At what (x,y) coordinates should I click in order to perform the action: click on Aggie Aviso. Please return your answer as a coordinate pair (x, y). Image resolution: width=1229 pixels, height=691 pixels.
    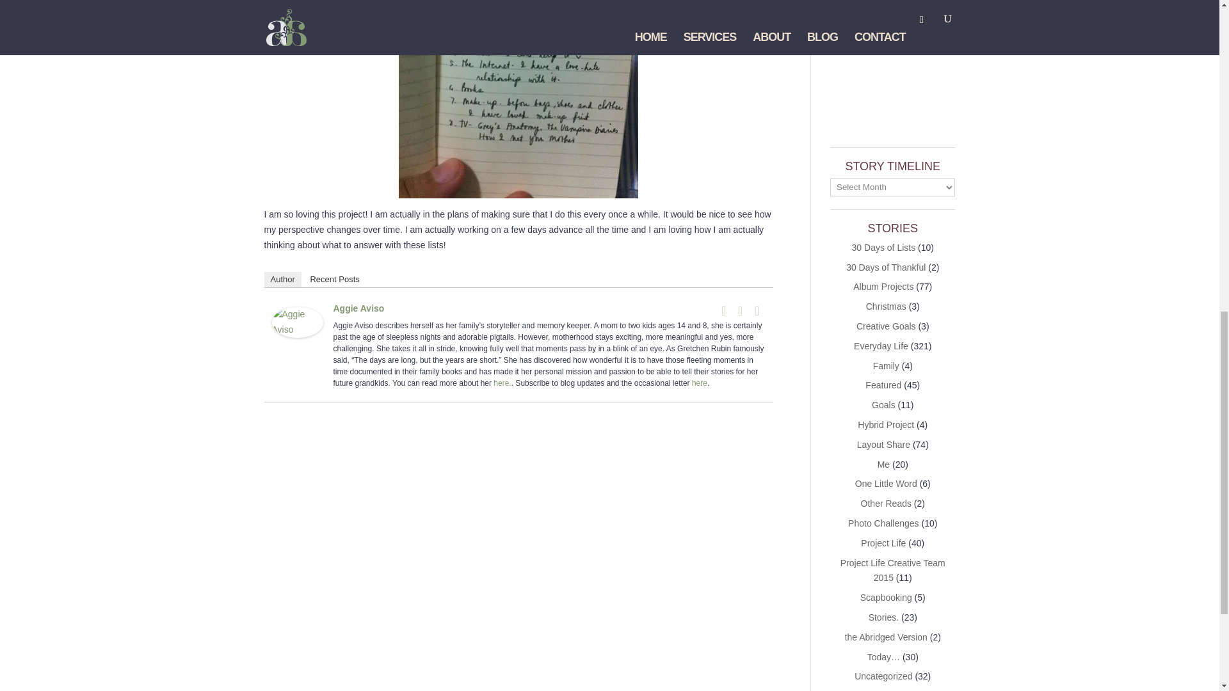
    Looking at the image, I should click on (297, 329).